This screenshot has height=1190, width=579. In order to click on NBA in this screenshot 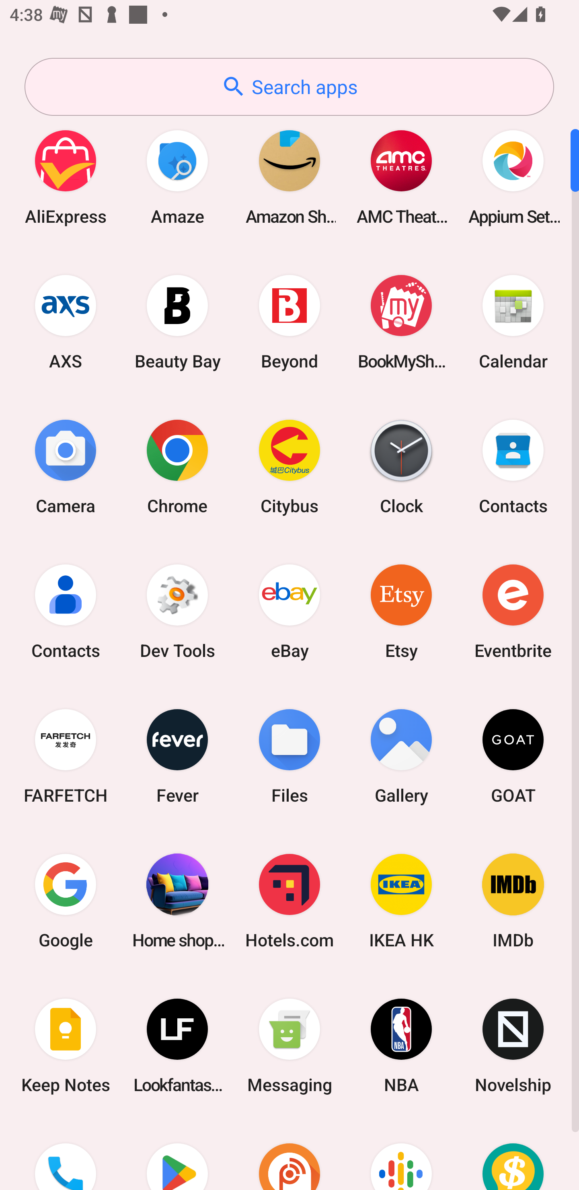, I will do `click(401, 1046)`.